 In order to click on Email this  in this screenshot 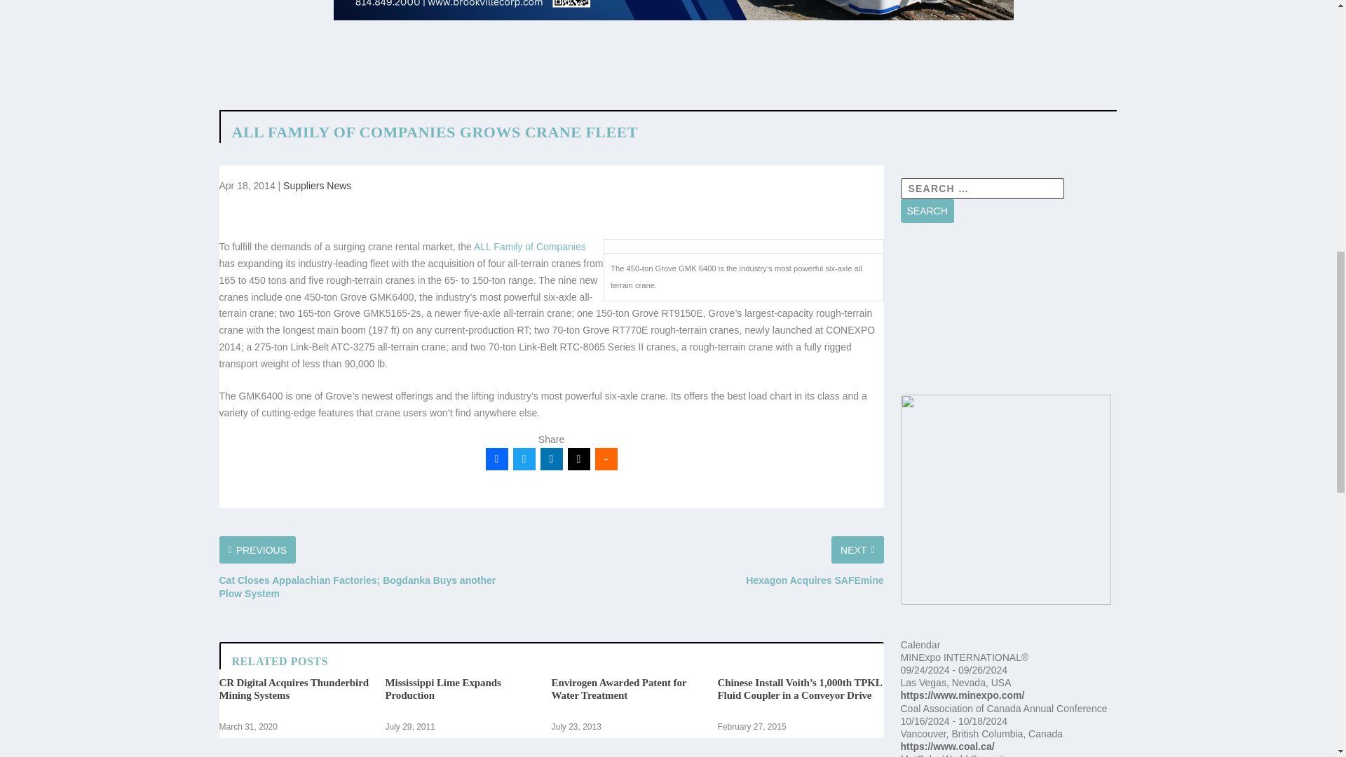, I will do `click(579, 458)`.